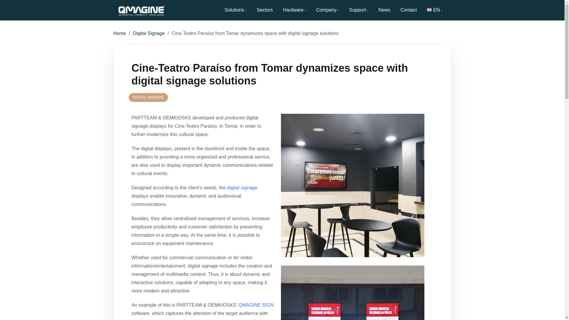 This screenshot has width=569, height=320. Describe the element at coordinates (429, 10) in the screenshot. I see `EN` at that location.